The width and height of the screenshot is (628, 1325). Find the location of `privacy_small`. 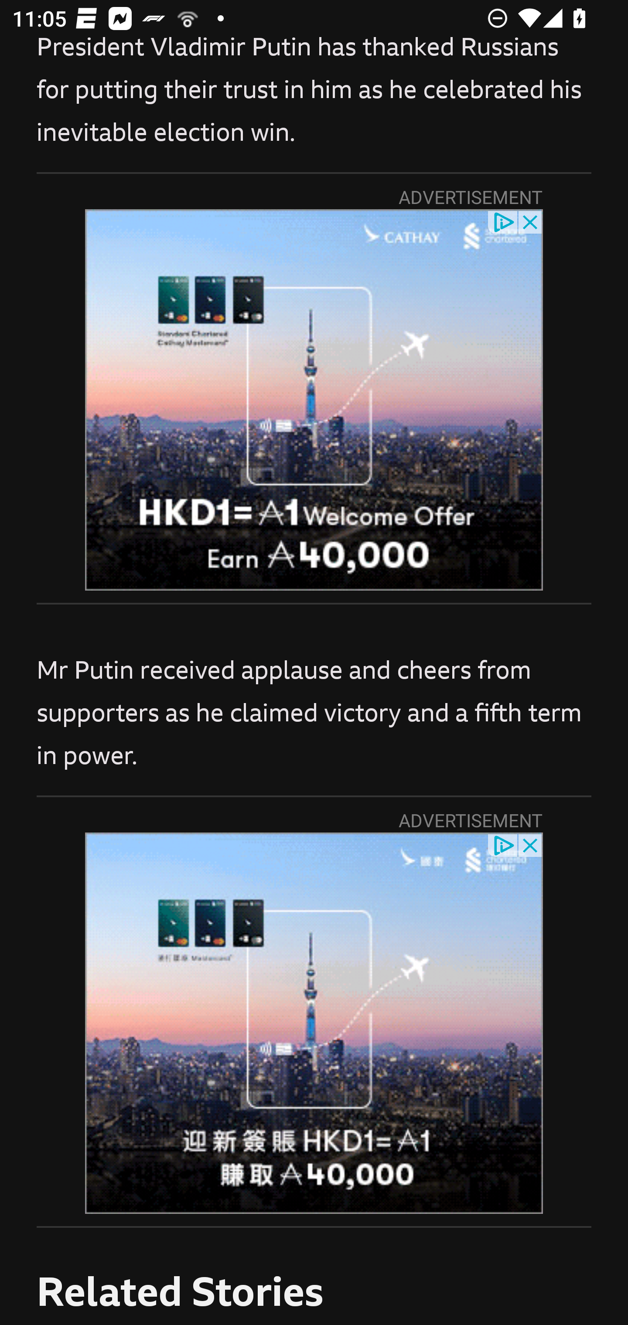

privacy_small is located at coordinates (503, 845).